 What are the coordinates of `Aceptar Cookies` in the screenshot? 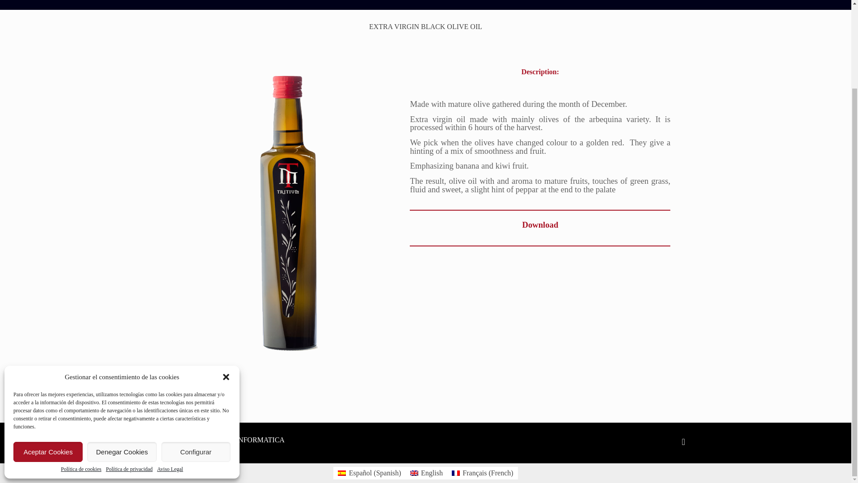 It's located at (48, 350).